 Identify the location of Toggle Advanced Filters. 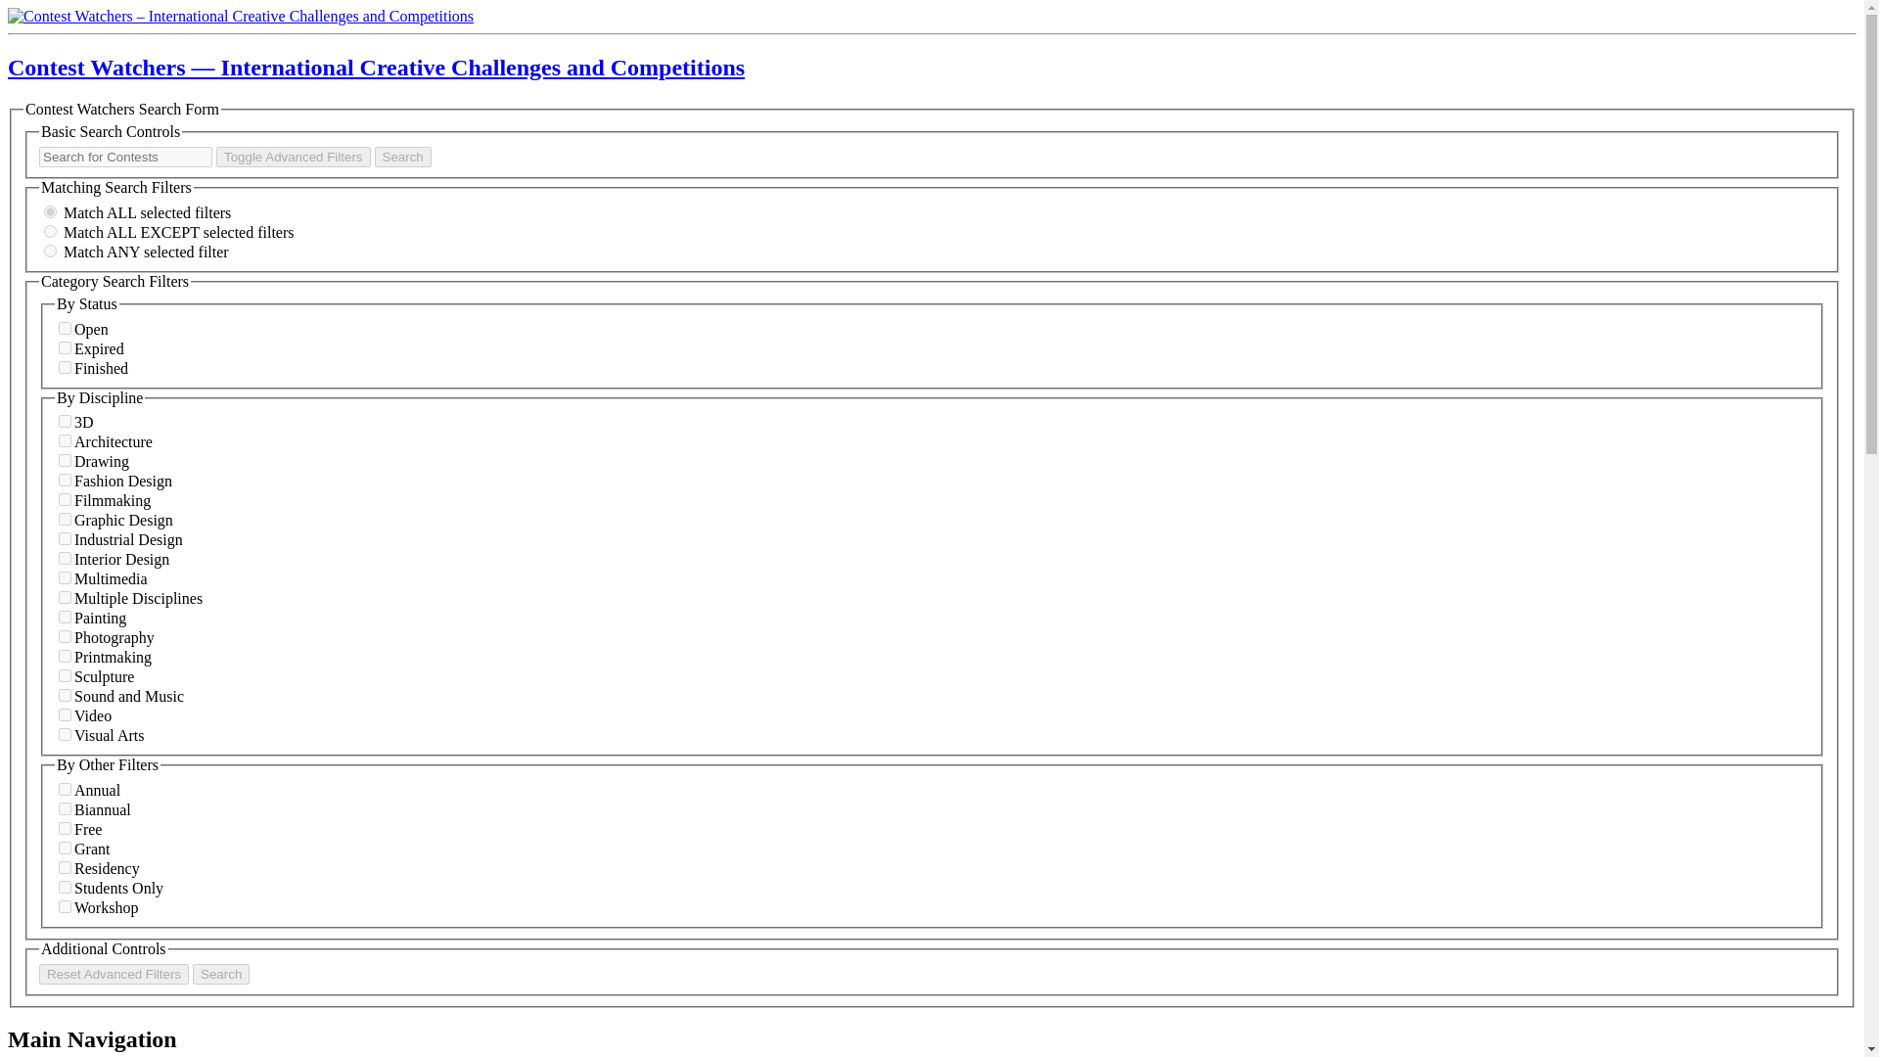
(293, 157).